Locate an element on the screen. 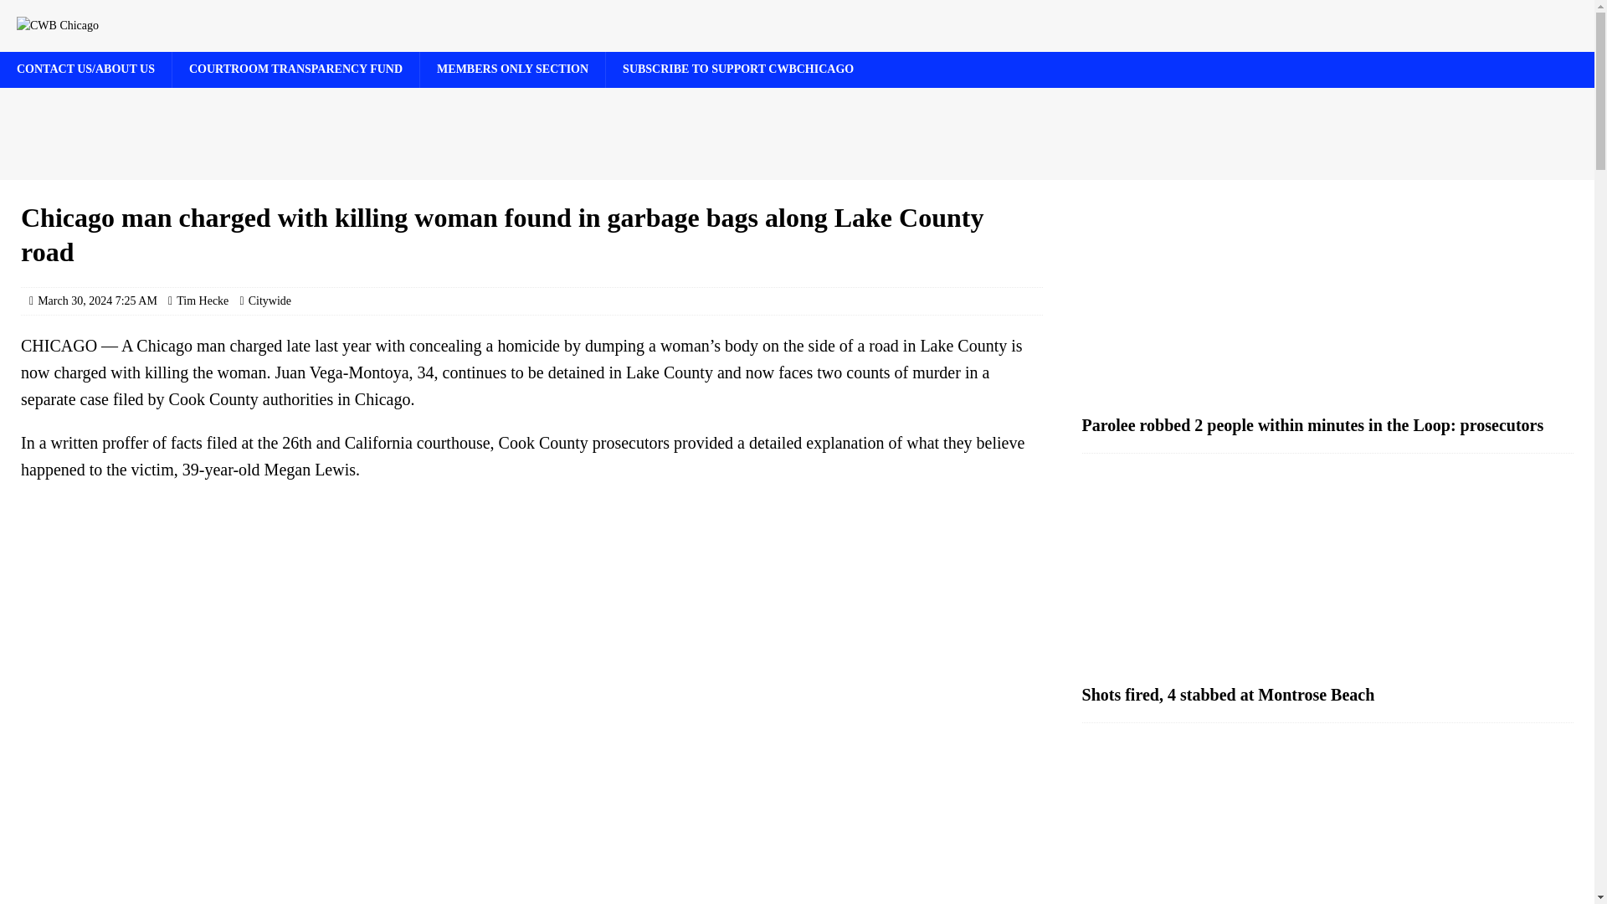 Image resolution: width=1607 pixels, height=904 pixels. SUBSCRIBE TO SUPPORT CWBCHICAGO is located at coordinates (738, 69).